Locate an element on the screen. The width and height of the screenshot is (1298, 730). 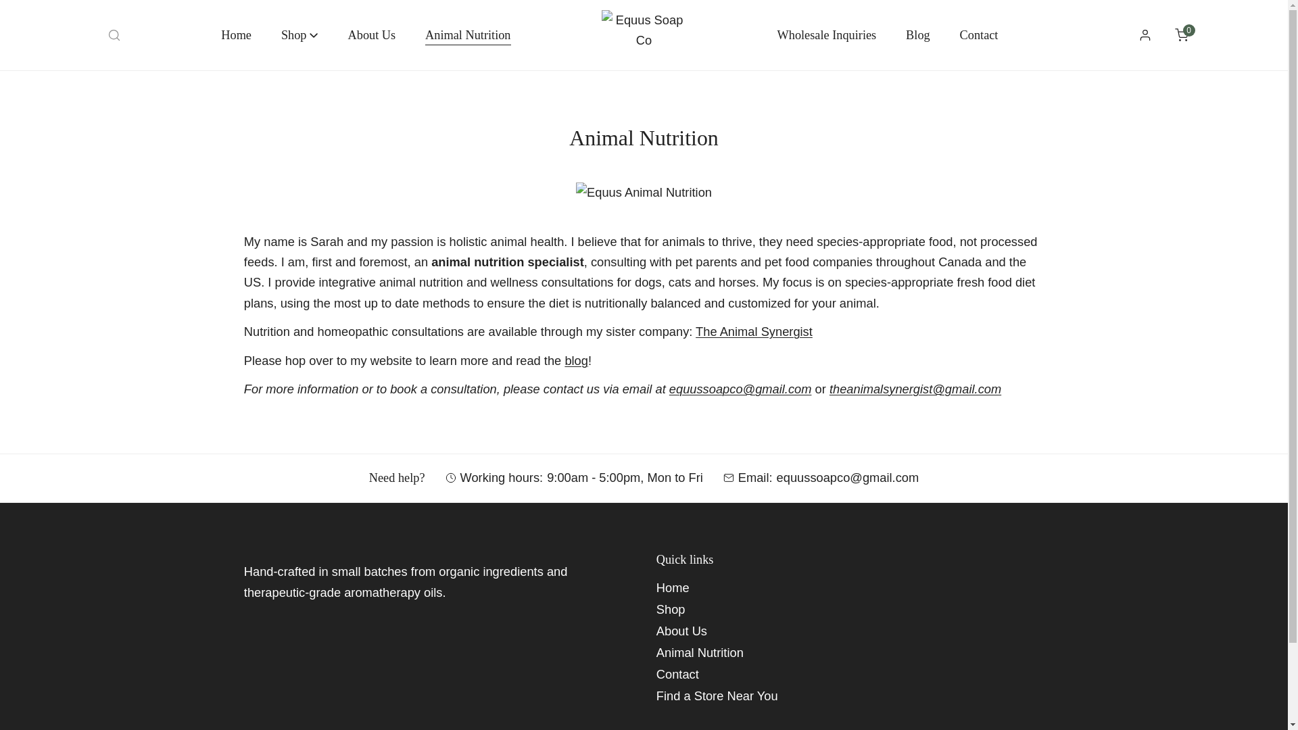
About Us is located at coordinates (681, 631).